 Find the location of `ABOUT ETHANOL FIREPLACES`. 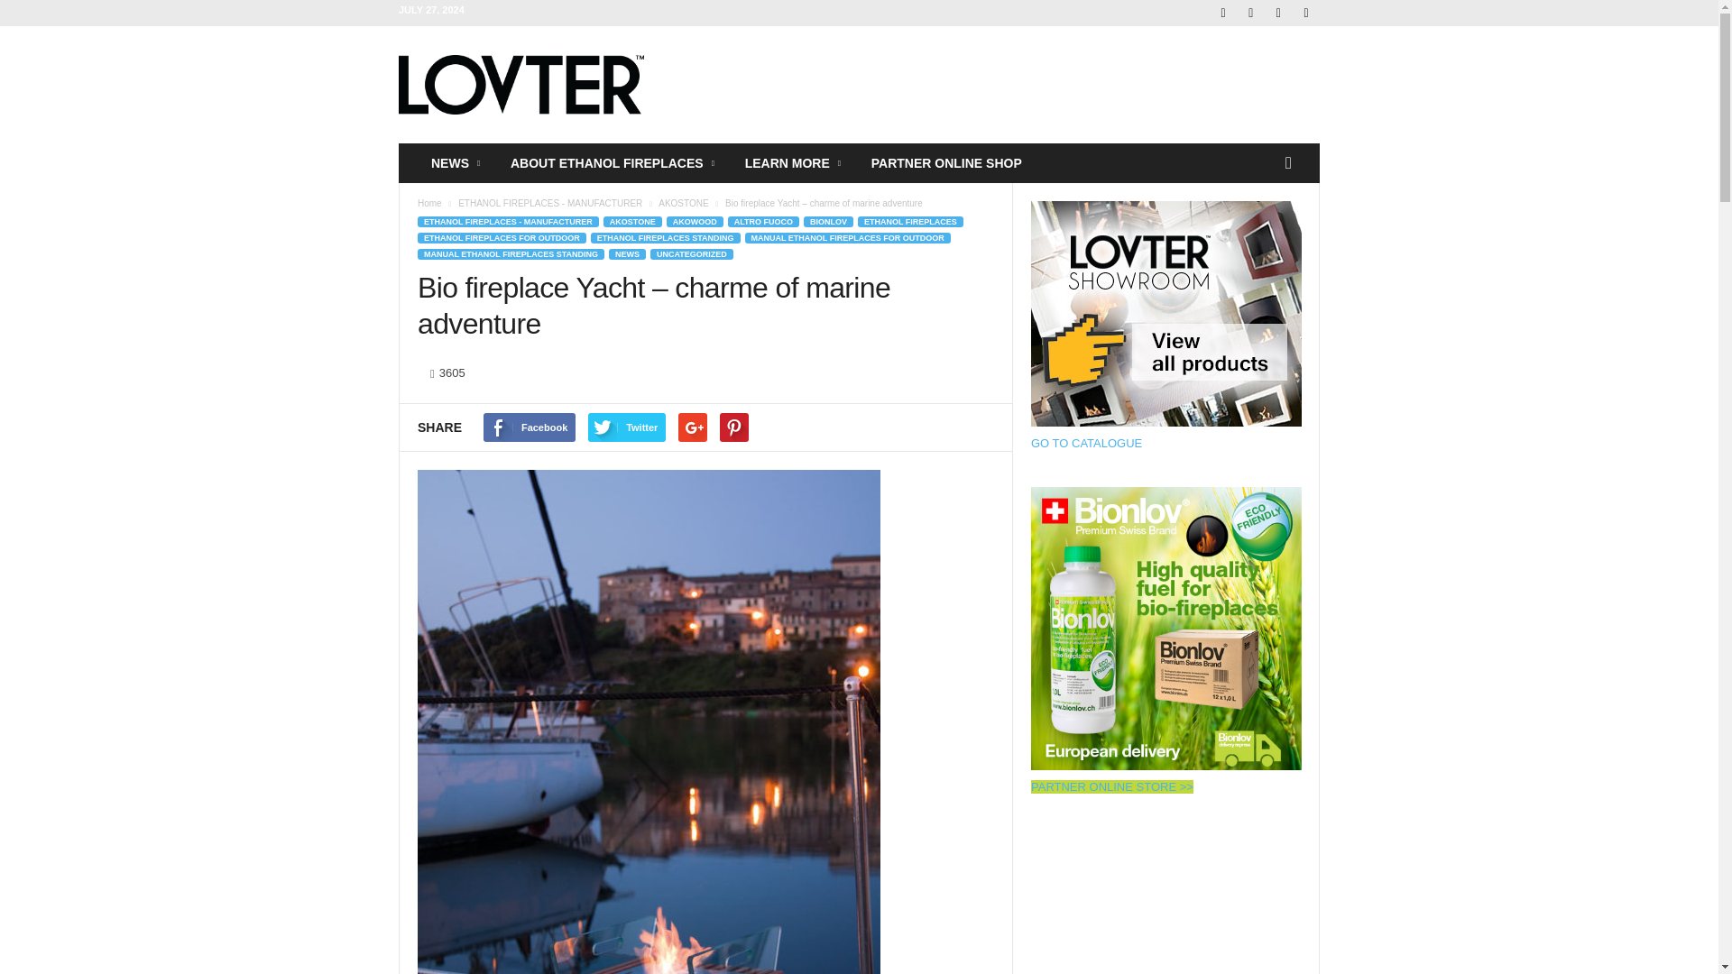

ABOUT ETHANOL FIREPLACES is located at coordinates (613, 162).